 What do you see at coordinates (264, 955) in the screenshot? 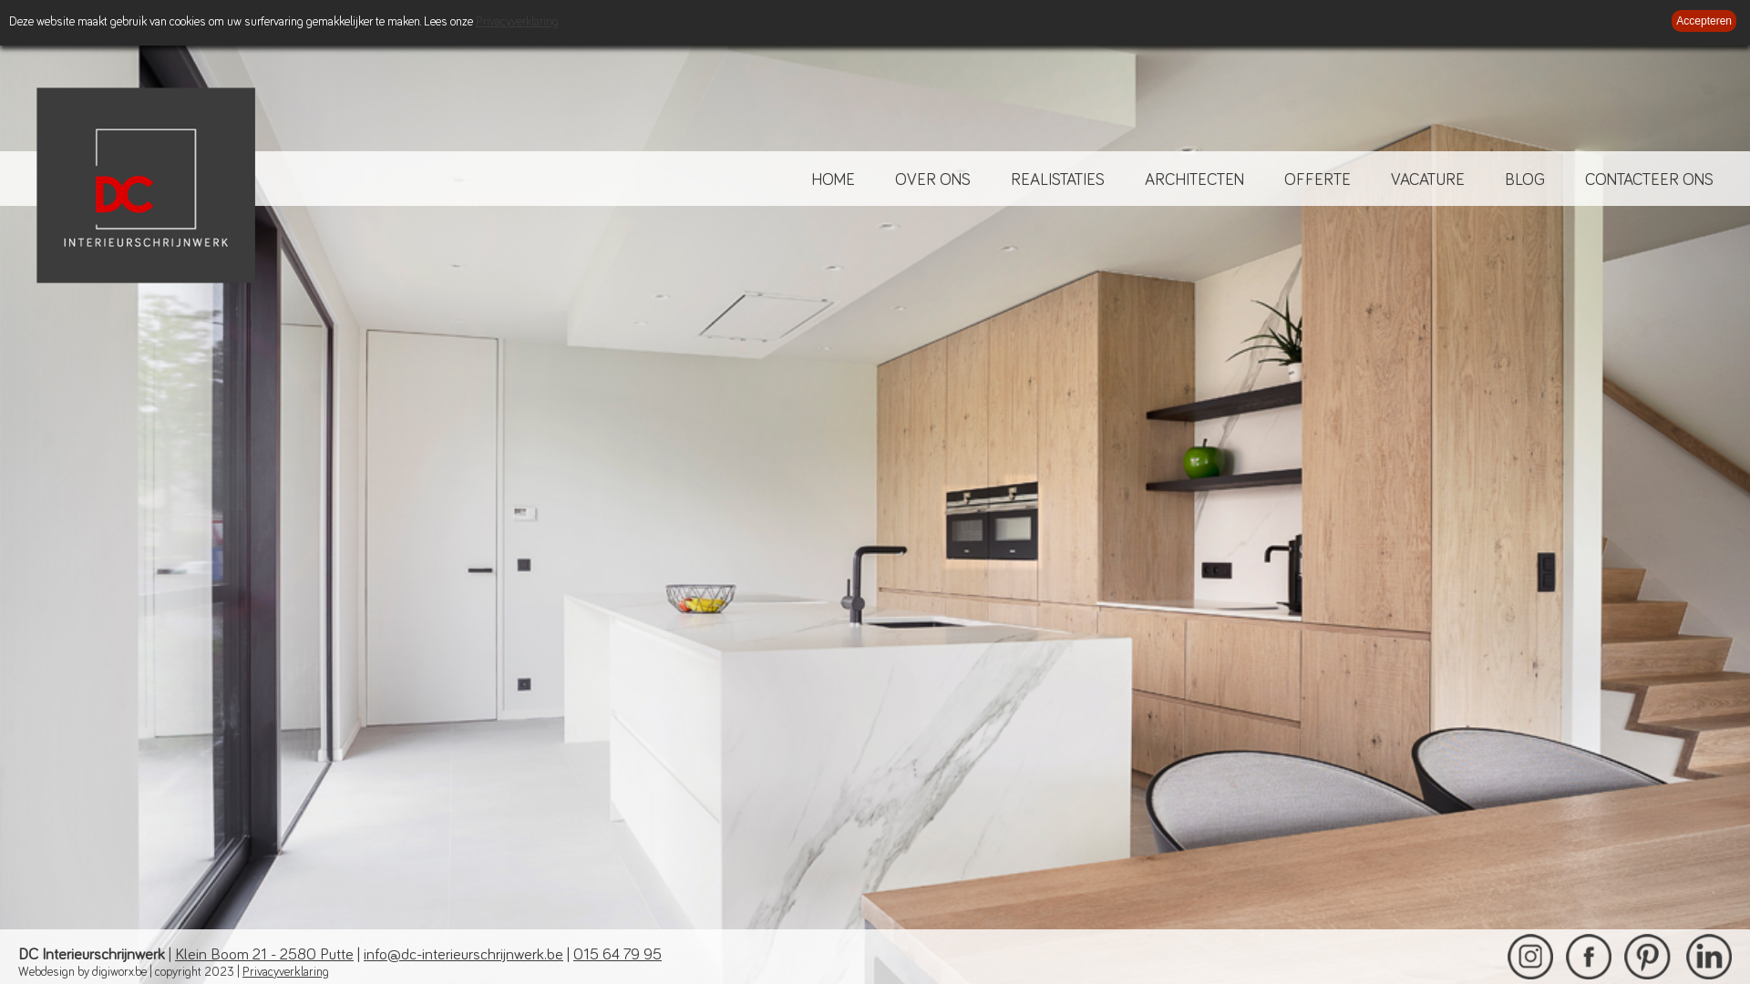
I see `Klein Boom 21 - 2580 Putte` at bounding box center [264, 955].